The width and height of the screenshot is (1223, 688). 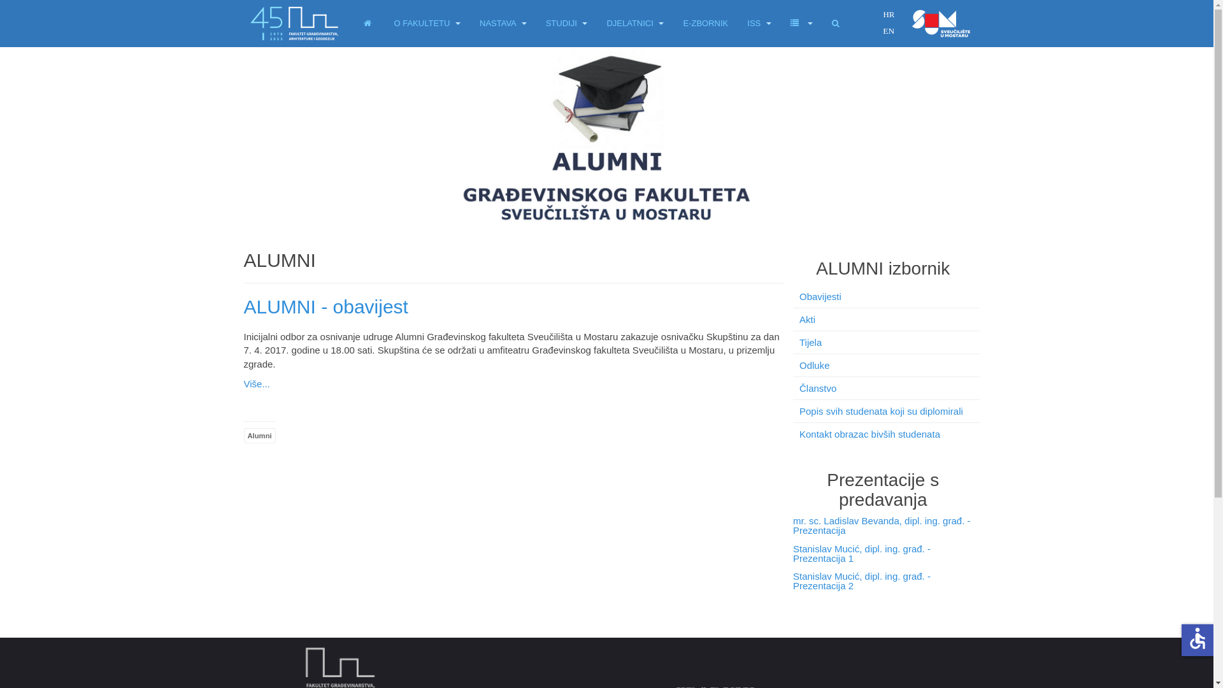 I want to click on NASTAVA, so click(x=503, y=24).